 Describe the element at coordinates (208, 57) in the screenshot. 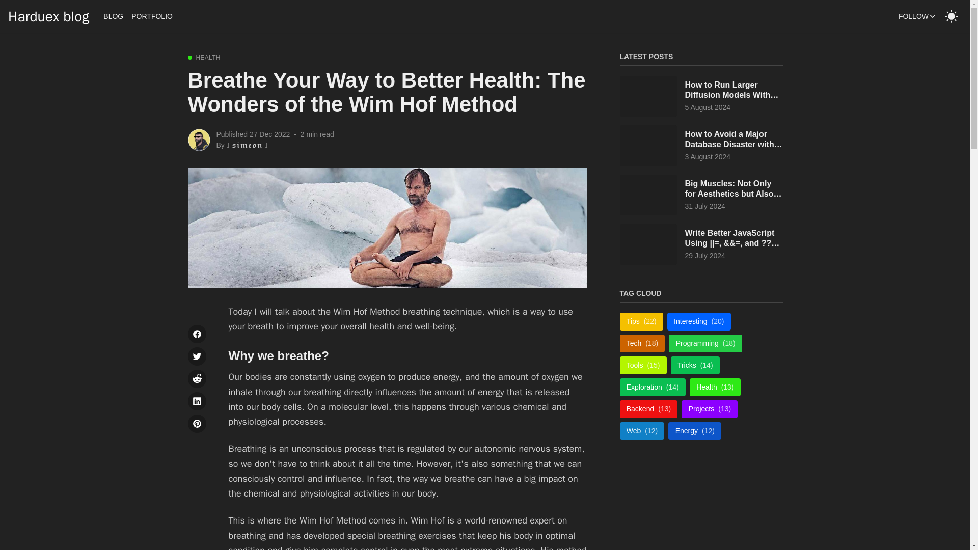

I see `HEALTH` at that location.